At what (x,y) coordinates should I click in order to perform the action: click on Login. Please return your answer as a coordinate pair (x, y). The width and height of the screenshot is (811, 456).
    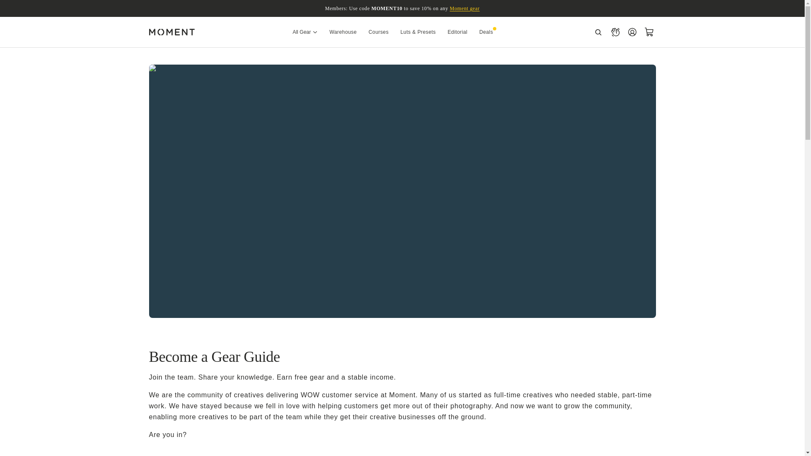
    Looking at the image, I should click on (632, 32).